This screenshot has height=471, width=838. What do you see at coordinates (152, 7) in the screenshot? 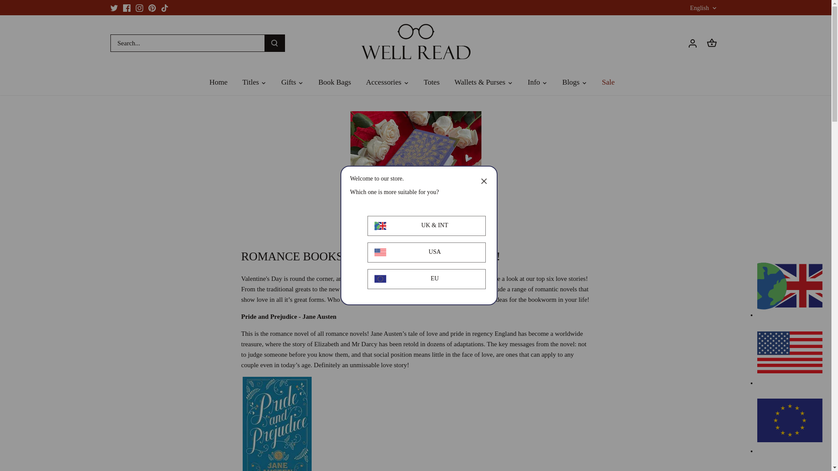
I see `Pinterest` at bounding box center [152, 7].